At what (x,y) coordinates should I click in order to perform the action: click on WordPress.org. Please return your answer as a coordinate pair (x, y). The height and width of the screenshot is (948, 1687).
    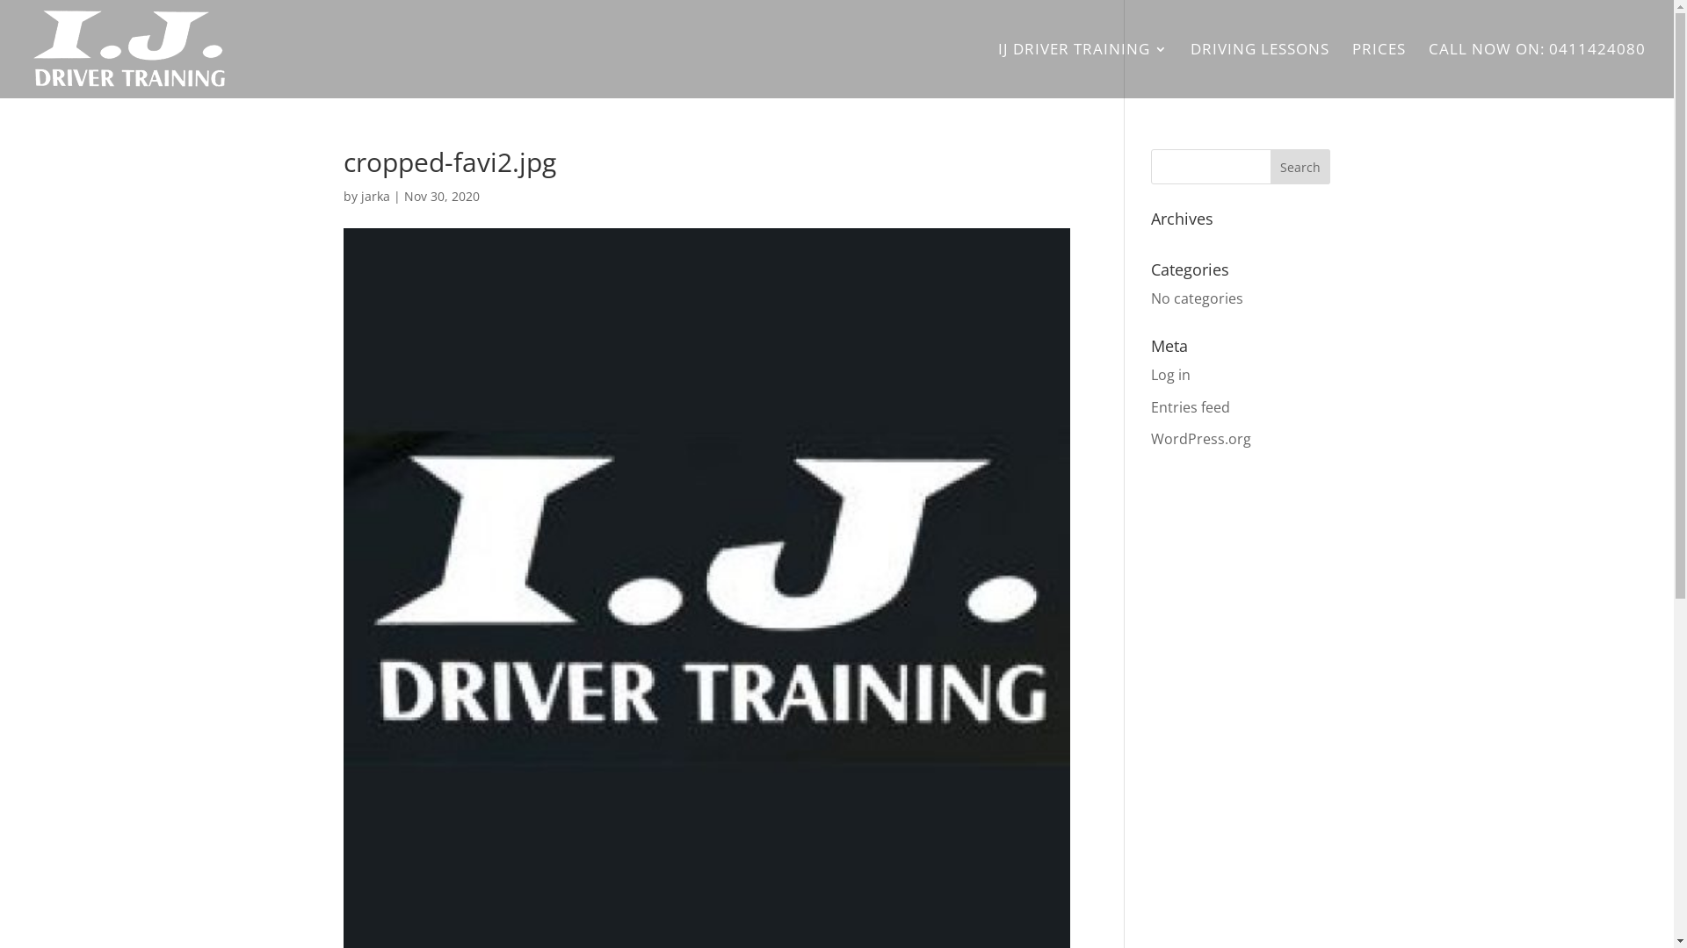
    Looking at the image, I should click on (1201, 439).